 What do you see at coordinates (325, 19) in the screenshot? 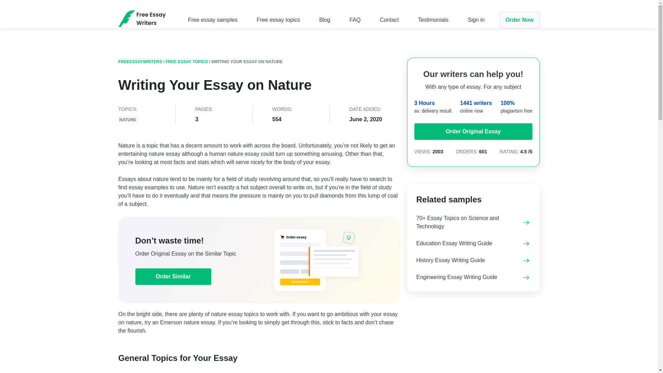
I see `Blog` at bounding box center [325, 19].